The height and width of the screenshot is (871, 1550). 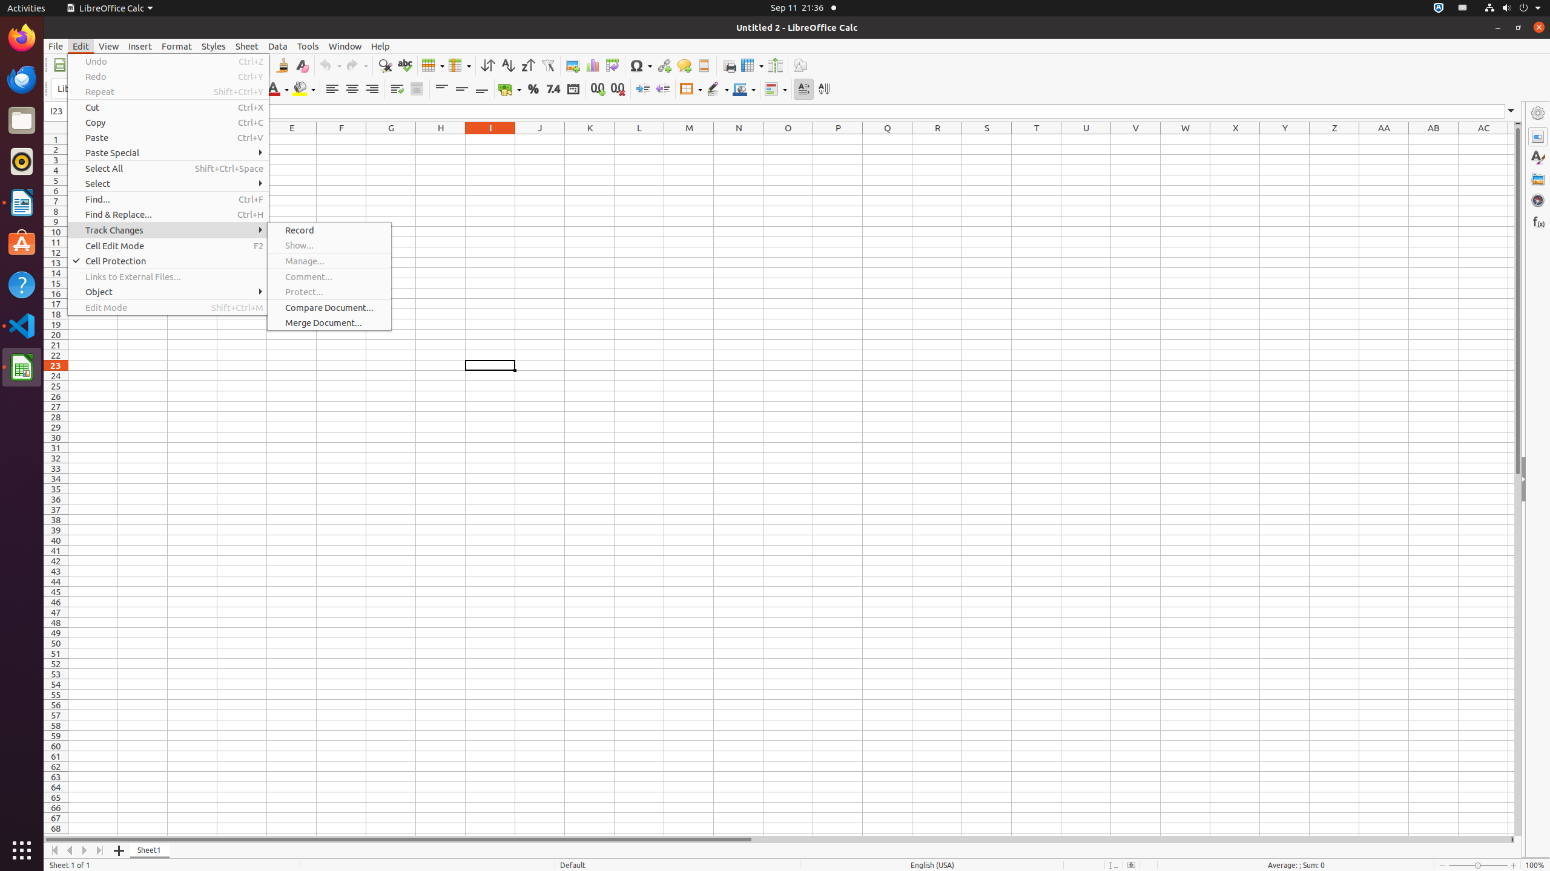 I want to click on H1, so click(x=441, y=139).